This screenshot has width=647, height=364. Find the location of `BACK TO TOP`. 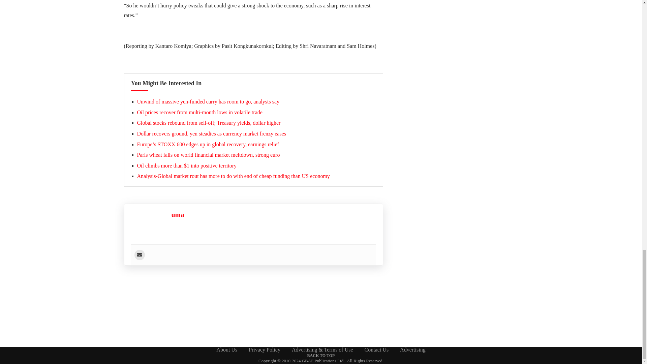

BACK TO TOP is located at coordinates (321, 355).